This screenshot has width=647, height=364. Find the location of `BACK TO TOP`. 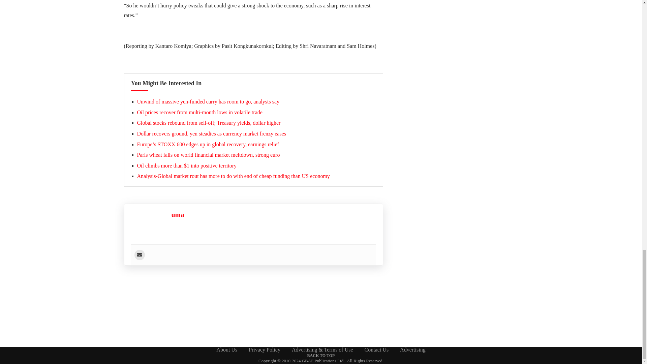

BACK TO TOP is located at coordinates (321, 355).